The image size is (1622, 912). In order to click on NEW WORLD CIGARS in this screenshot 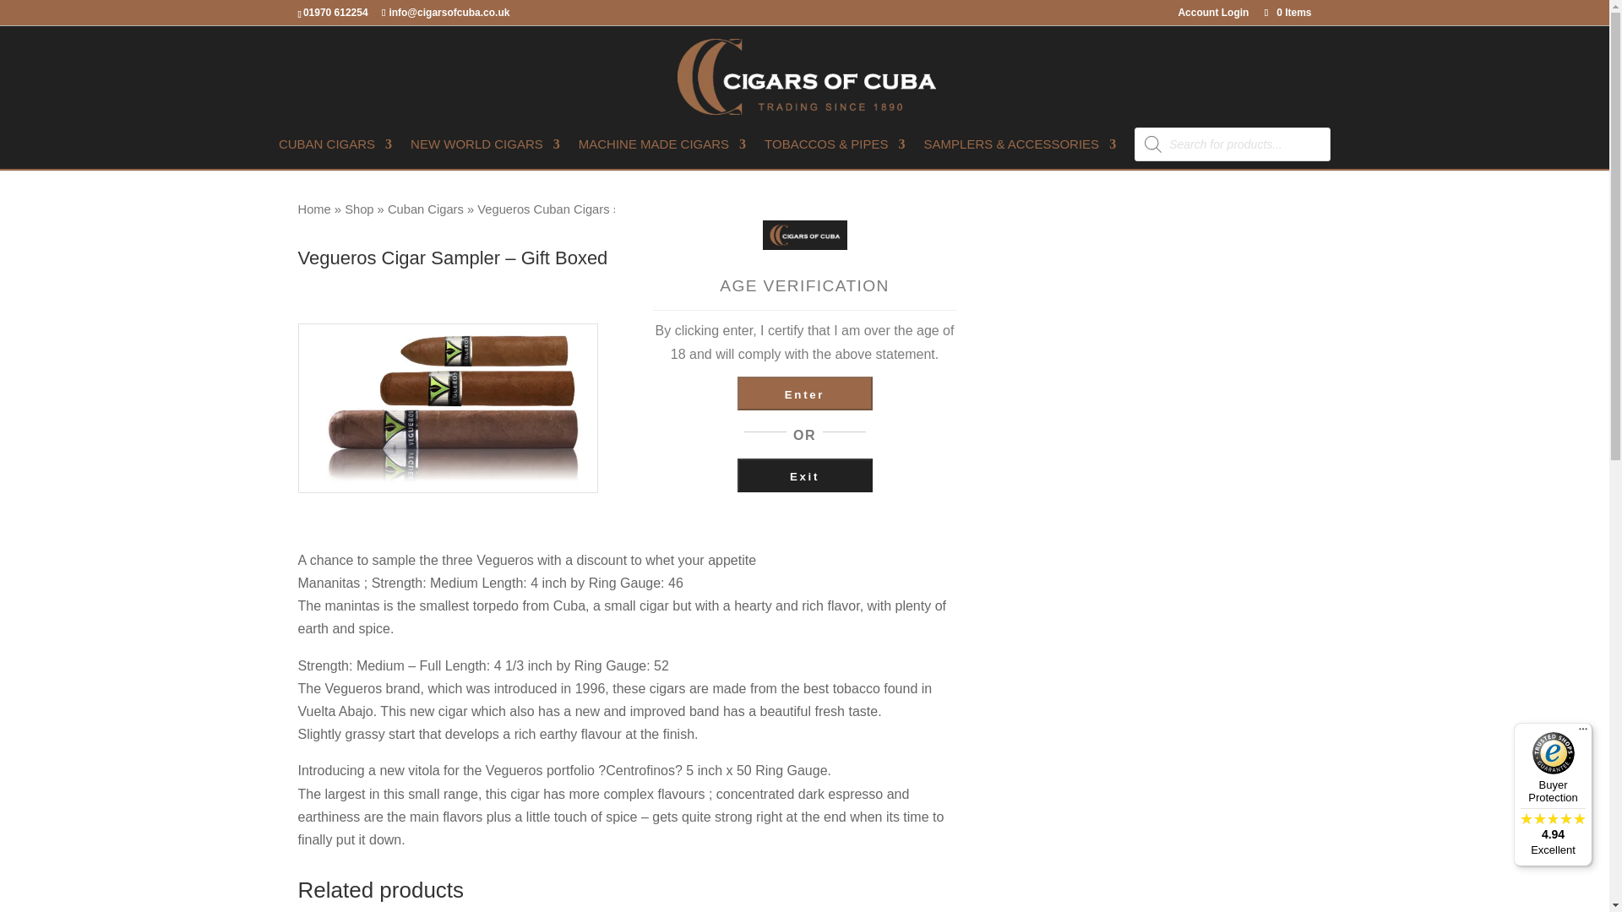, I will do `click(485, 154)`.